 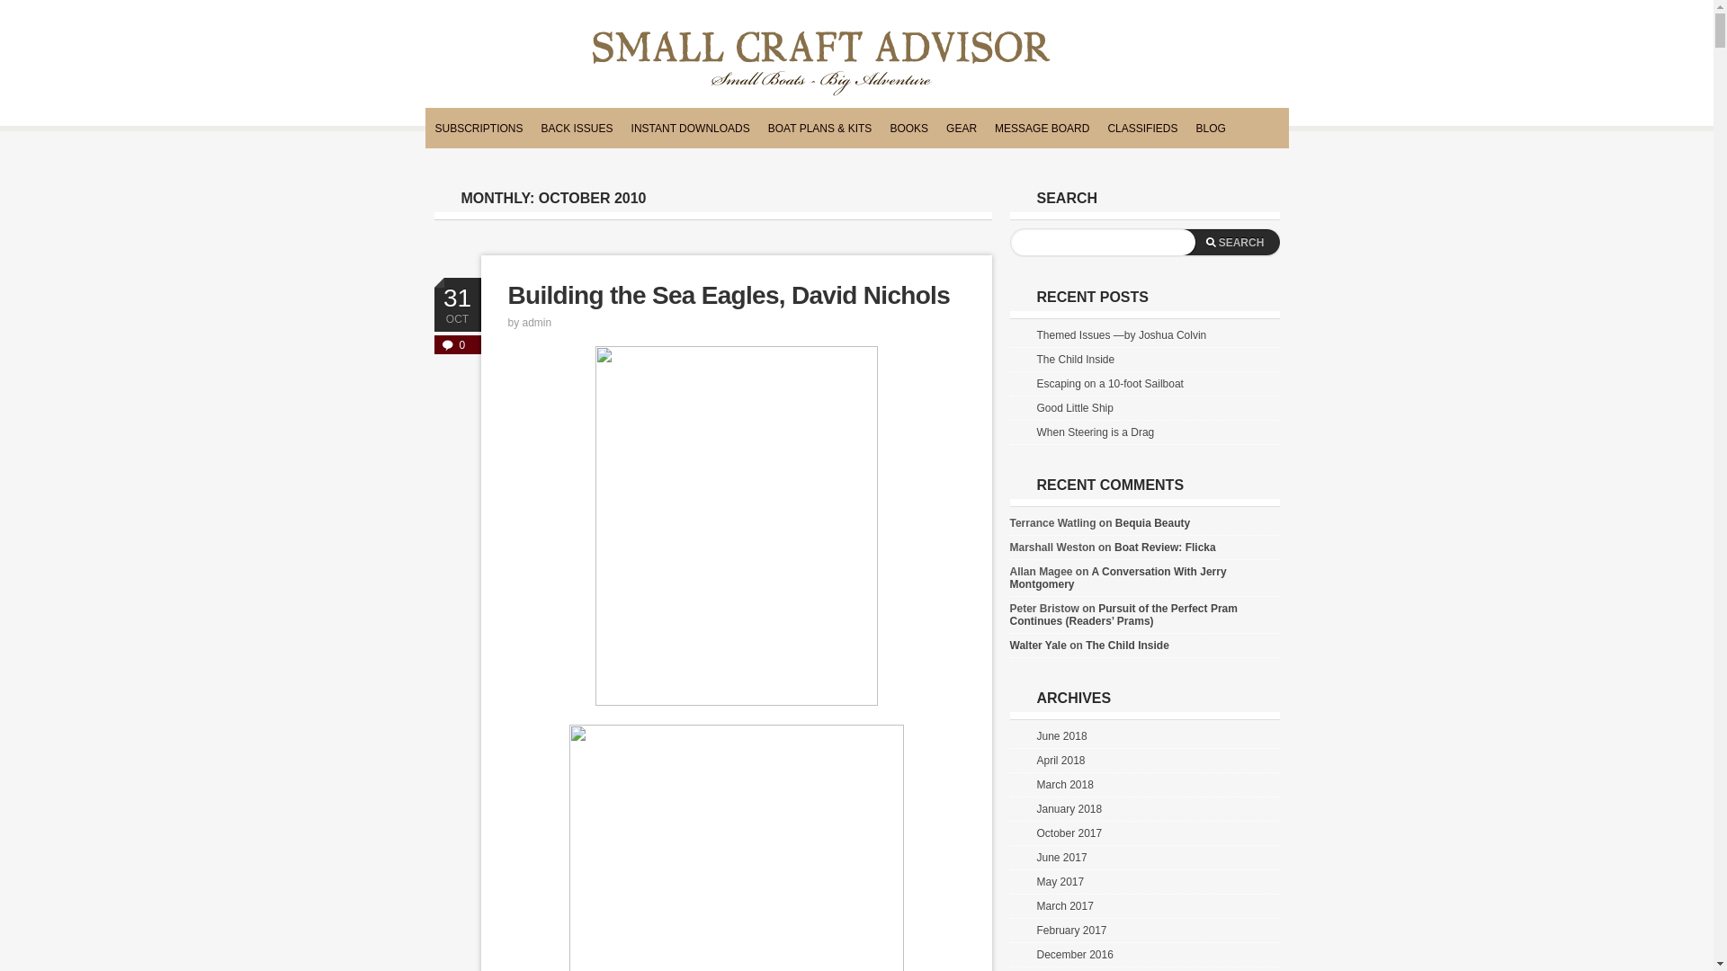 What do you see at coordinates (820, 65) in the screenshot?
I see `Small Craft Advisors` at bounding box center [820, 65].